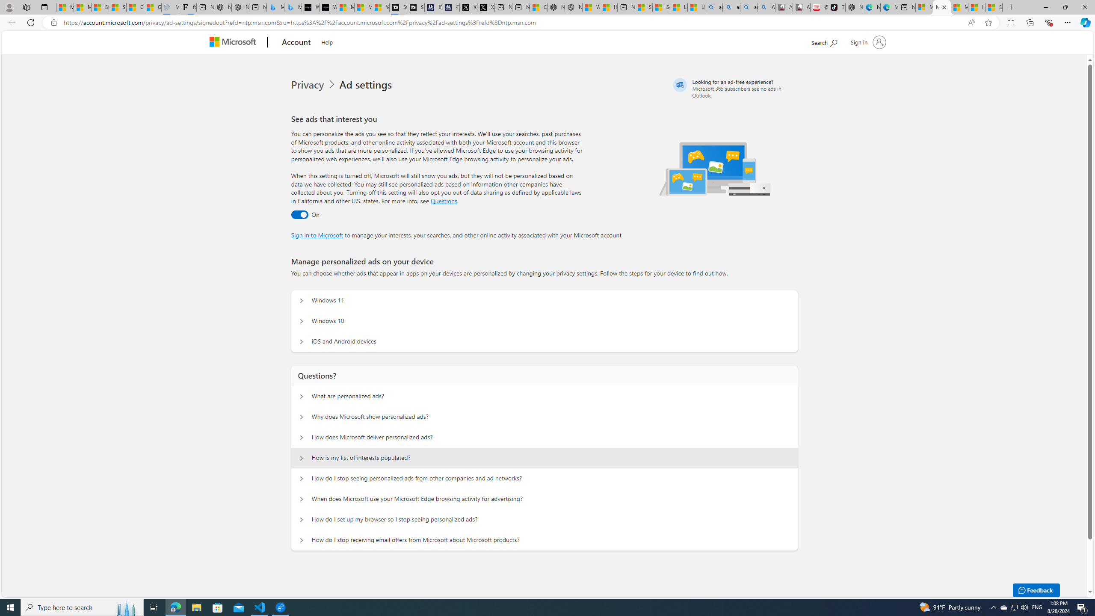 Image resolution: width=1095 pixels, height=616 pixels. Describe the element at coordinates (299, 215) in the screenshot. I see `Ad settings toggle` at that location.